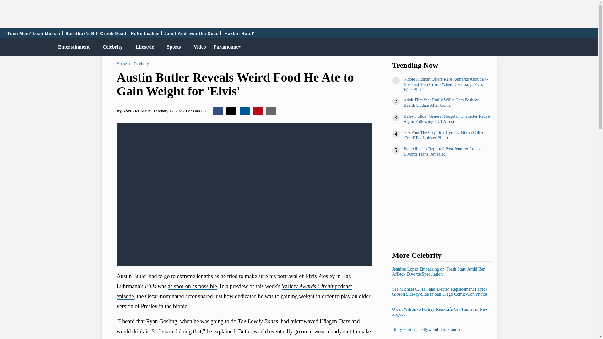  Describe the element at coordinates (145, 33) in the screenshot. I see `NeNe Leakes` at that location.